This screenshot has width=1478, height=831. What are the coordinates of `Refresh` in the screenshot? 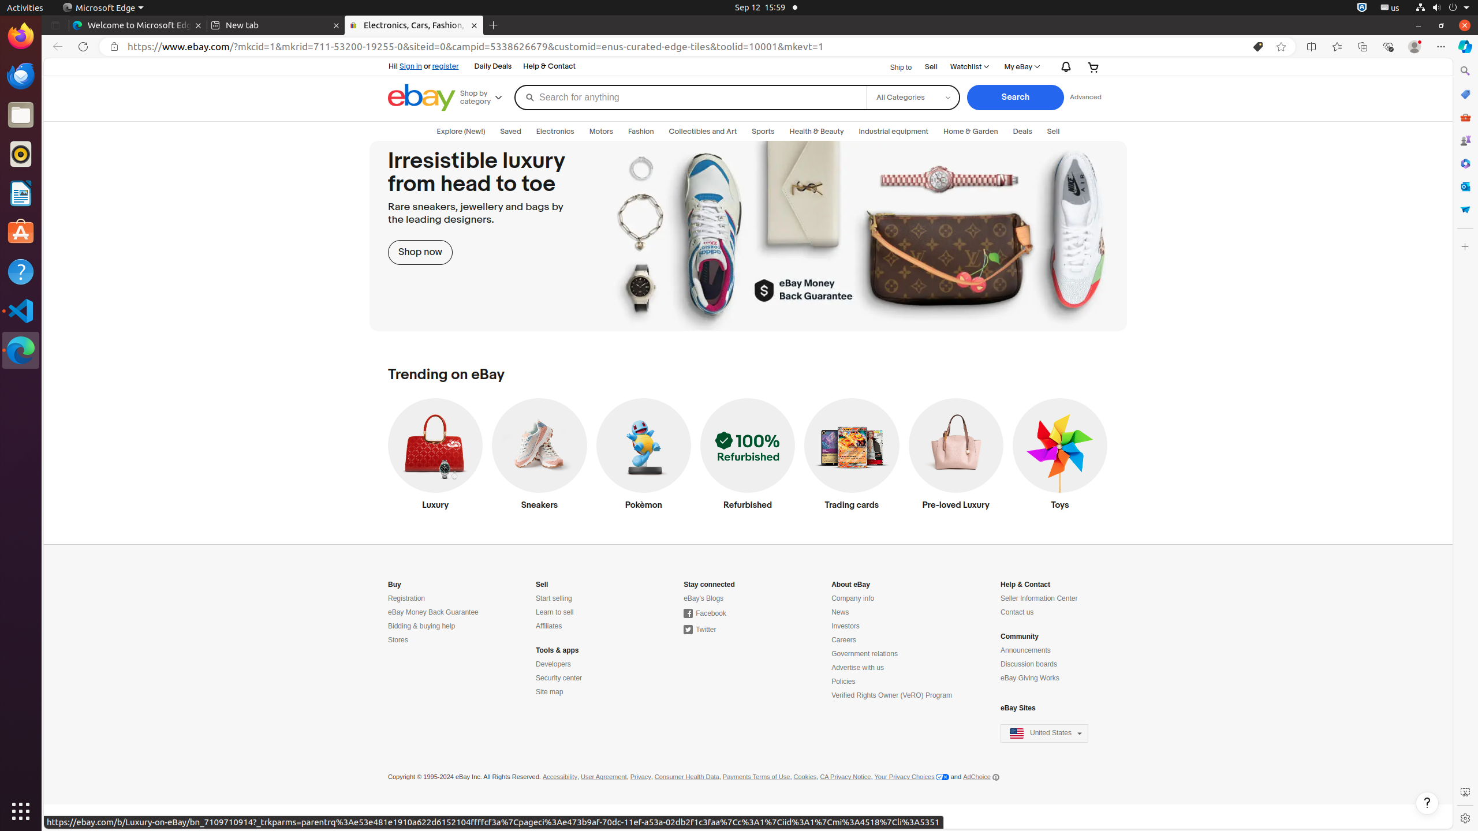 It's located at (83, 47).